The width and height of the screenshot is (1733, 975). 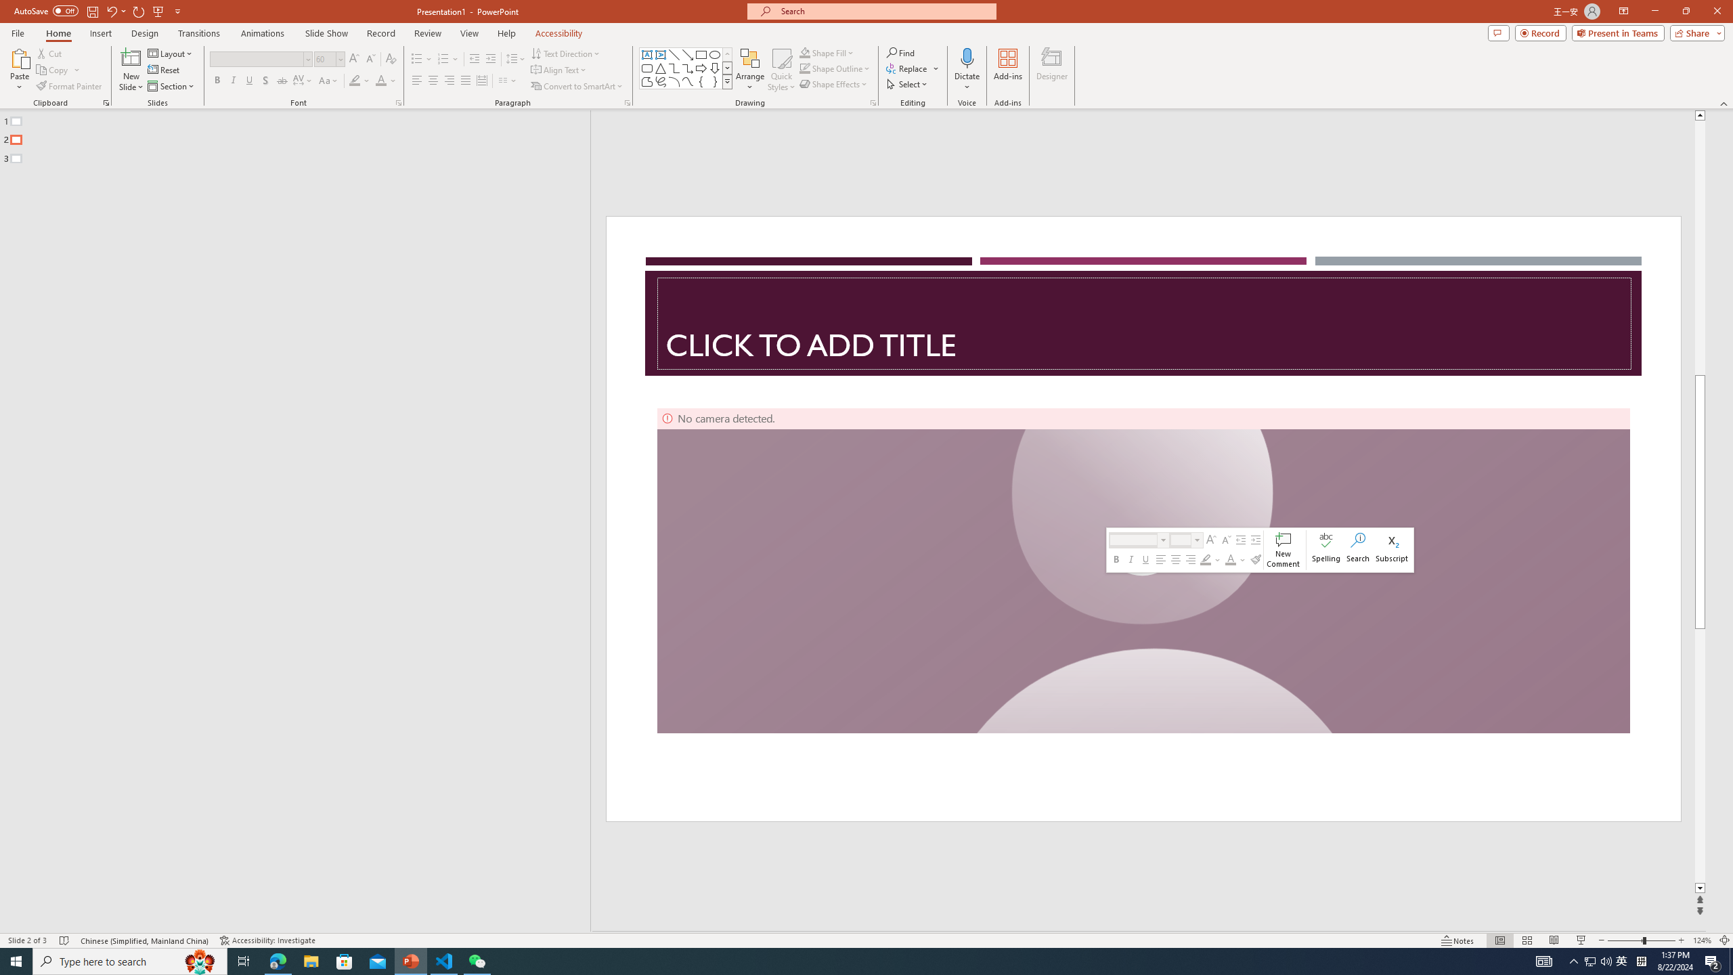 I want to click on Strikethrough, so click(x=282, y=81).